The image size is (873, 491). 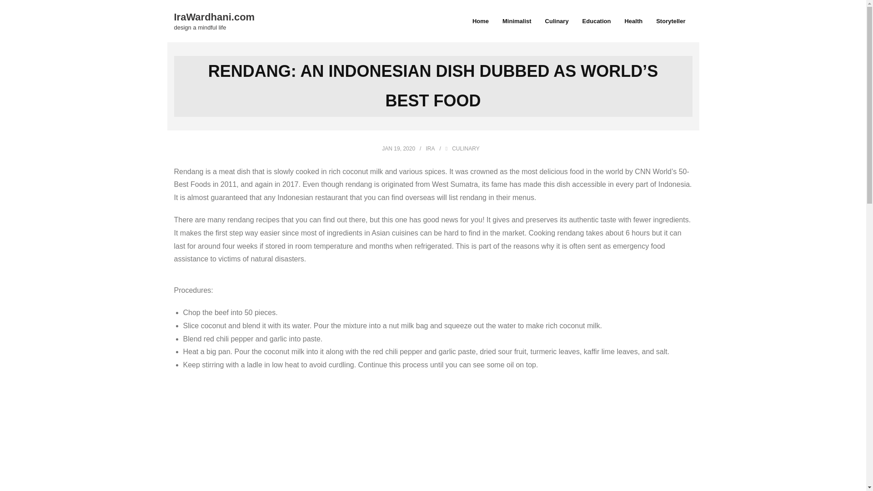 What do you see at coordinates (430, 148) in the screenshot?
I see `Storyteller` at bounding box center [430, 148].